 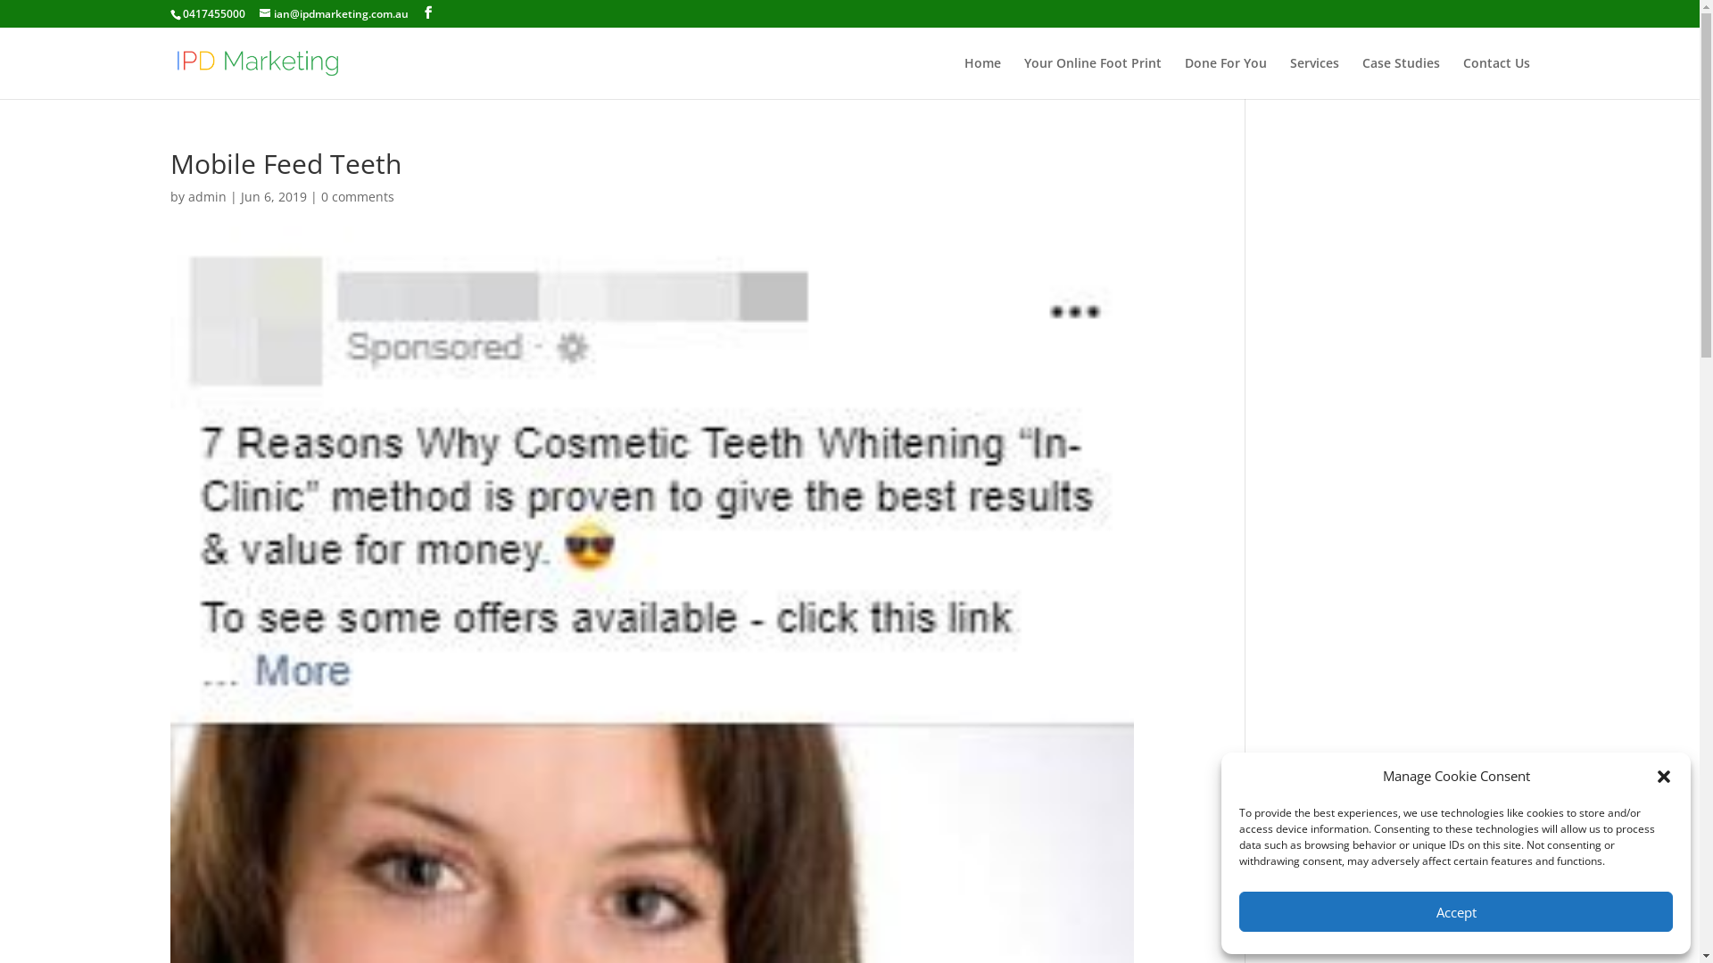 What do you see at coordinates (981, 78) in the screenshot?
I see `Home` at bounding box center [981, 78].